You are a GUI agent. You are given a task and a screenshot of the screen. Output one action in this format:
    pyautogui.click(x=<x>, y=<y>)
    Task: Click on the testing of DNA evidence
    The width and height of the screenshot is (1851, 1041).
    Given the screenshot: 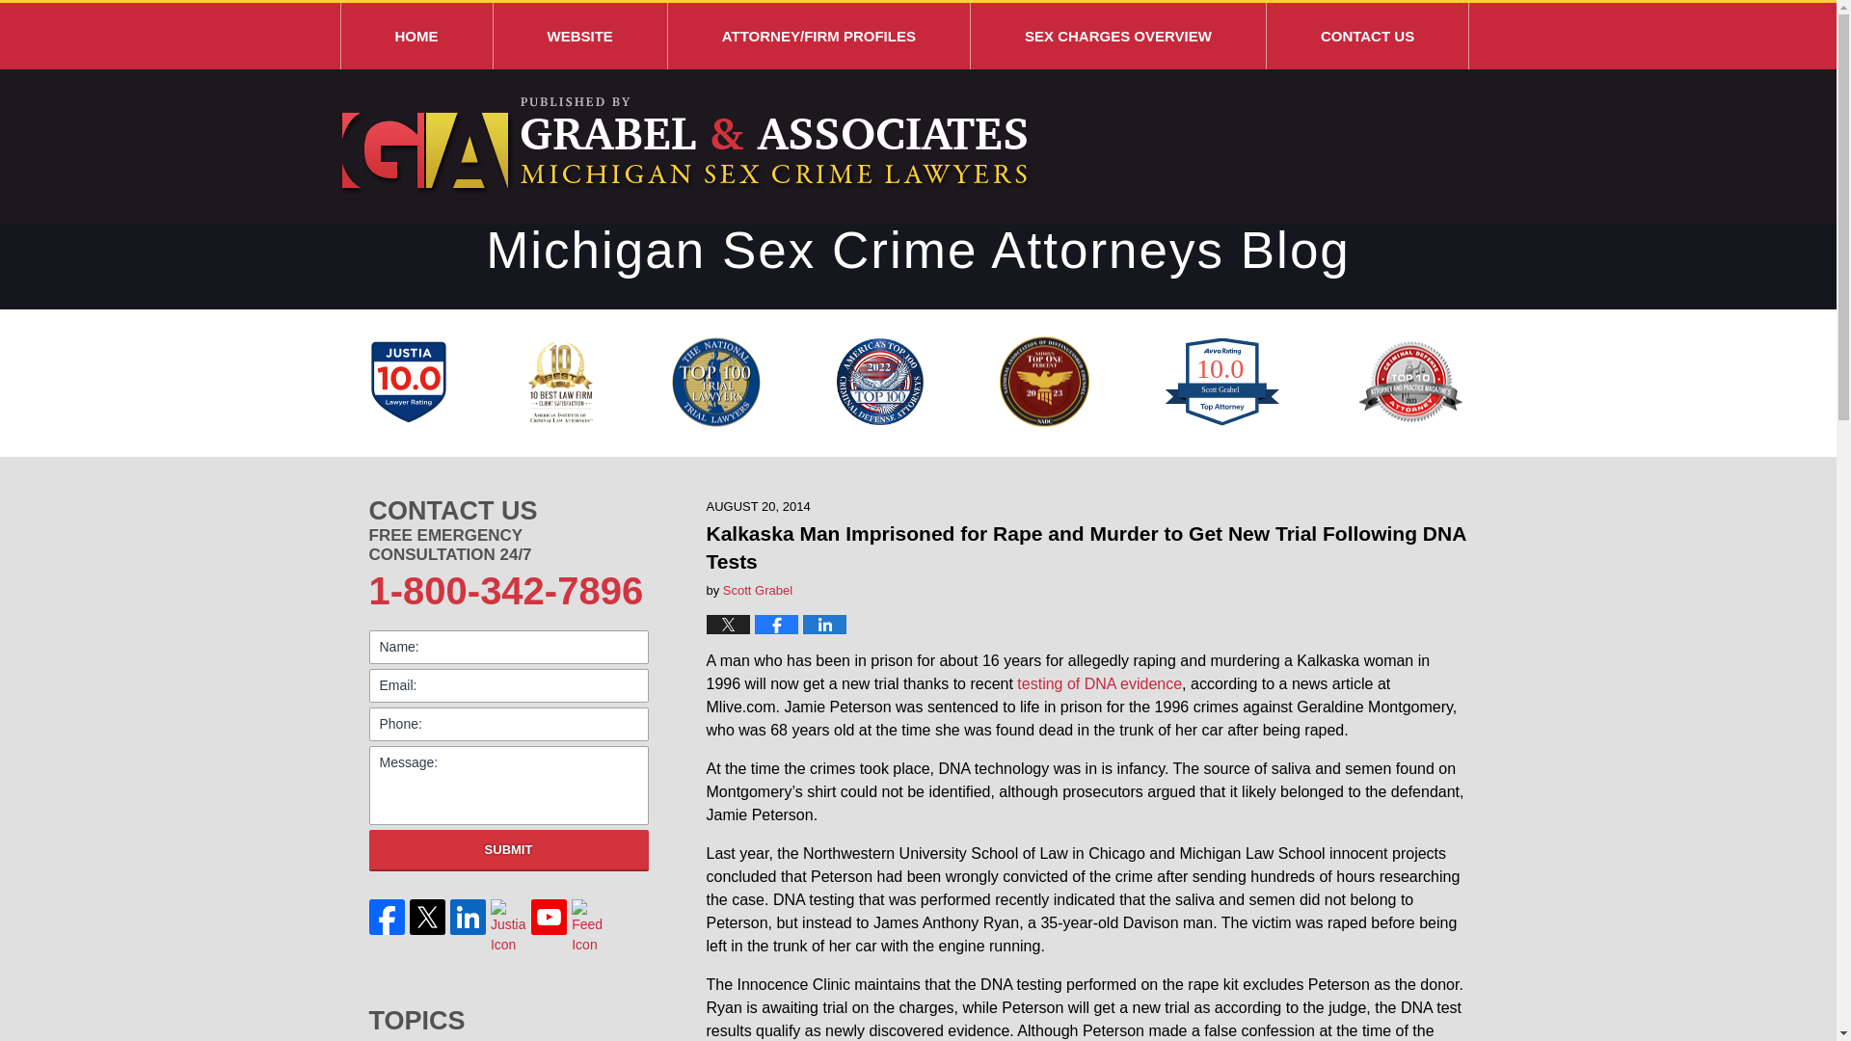 What is the action you would take?
    pyautogui.click(x=1099, y=683)
    